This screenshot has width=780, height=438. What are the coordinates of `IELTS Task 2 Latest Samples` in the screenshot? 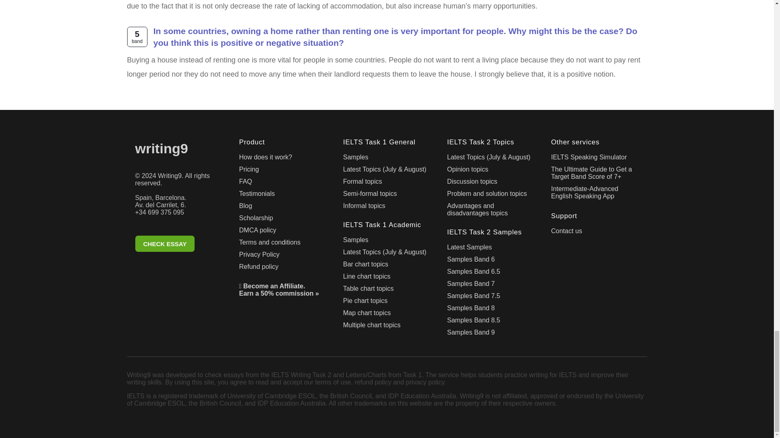 It's located at (491, 249).